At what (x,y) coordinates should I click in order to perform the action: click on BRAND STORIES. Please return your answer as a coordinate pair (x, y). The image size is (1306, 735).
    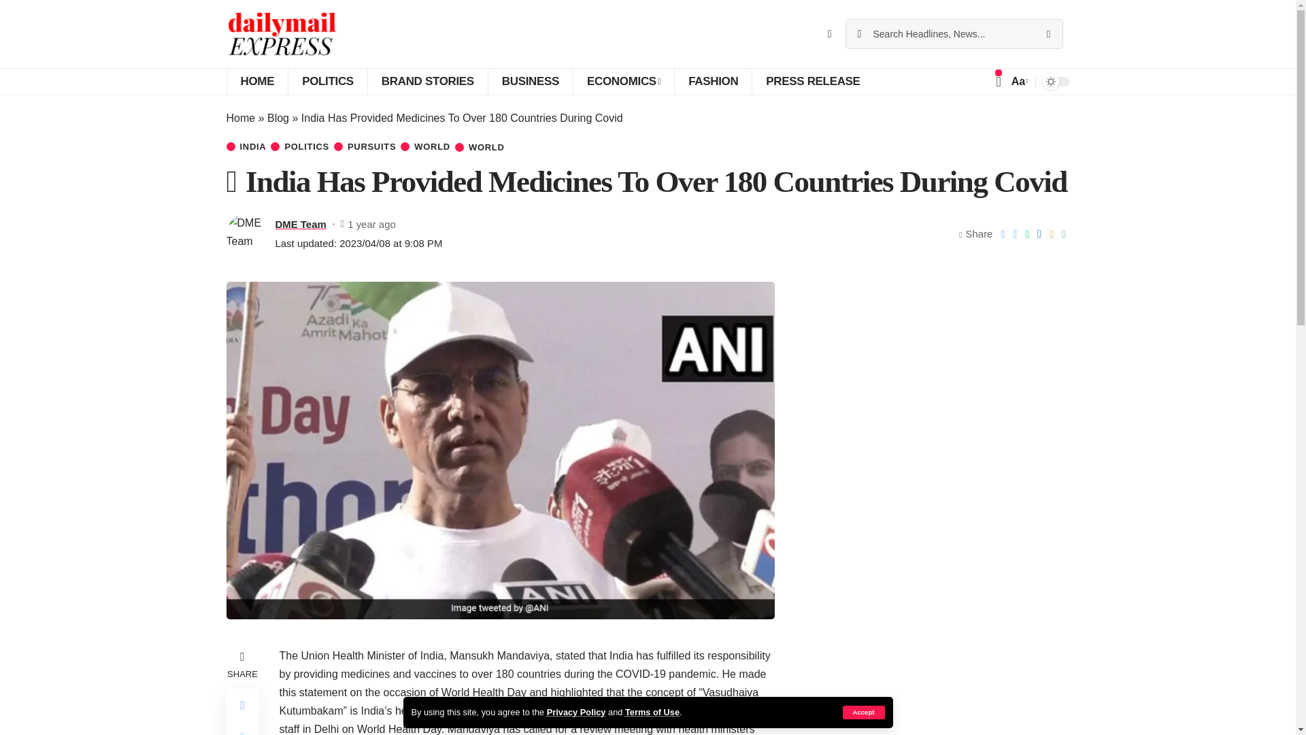
    Looking at the image, I should click on (427, 82).